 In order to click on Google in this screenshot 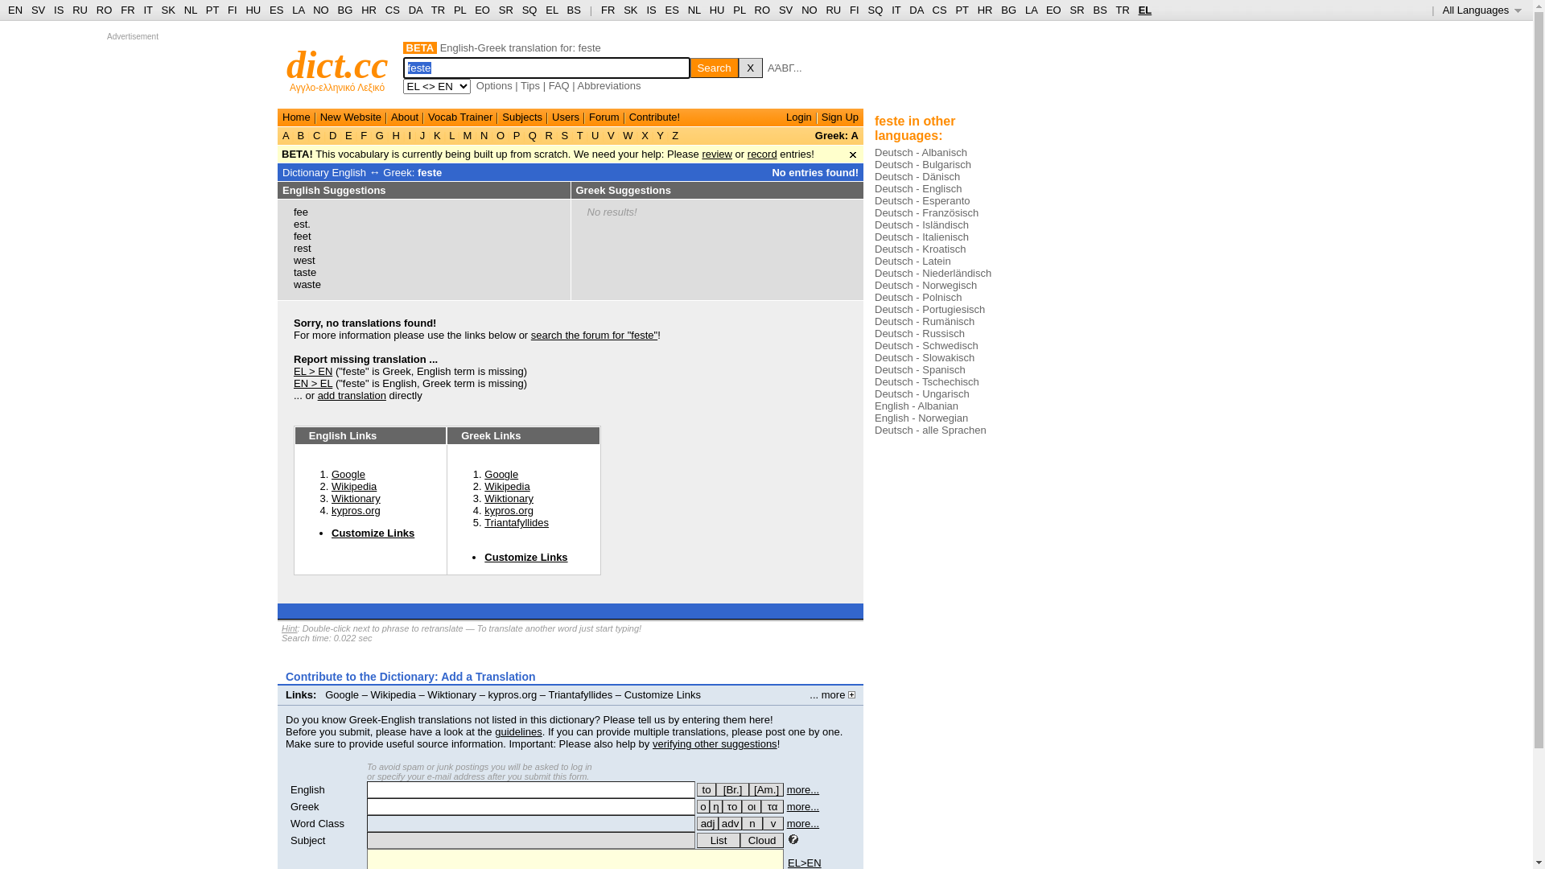, I will do `click(501, 475)`.